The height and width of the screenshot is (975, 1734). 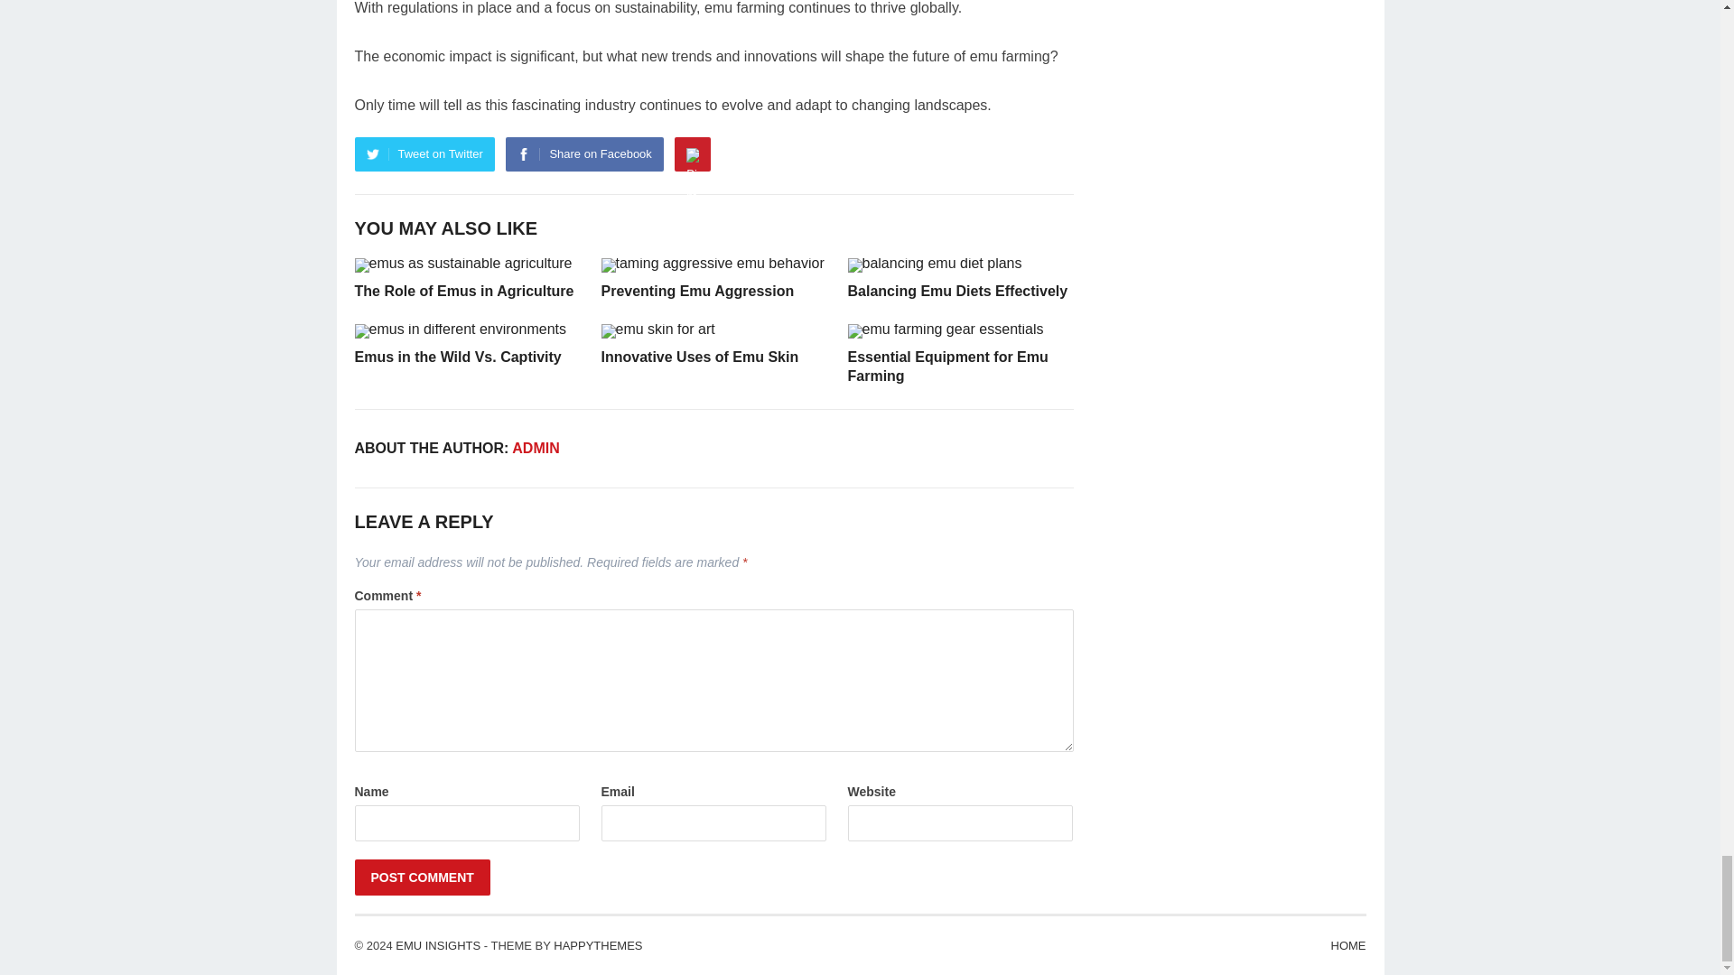 I want to click on Tweet on Twitter, so click(x=424, y=154).